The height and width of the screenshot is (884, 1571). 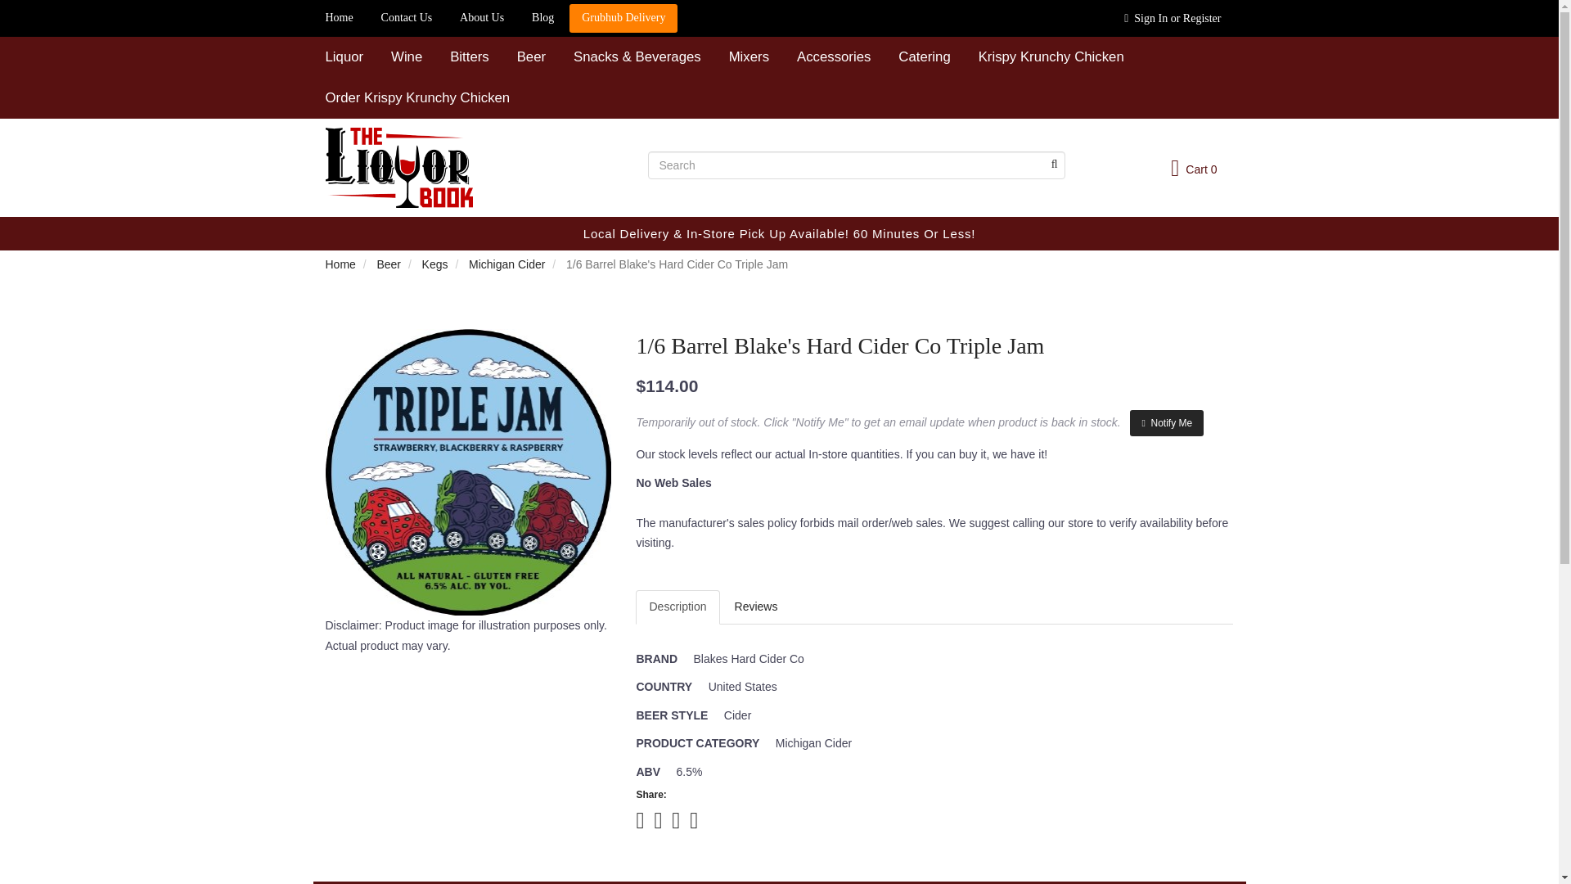 What do you see at coordinates (482, 18) in the screenshot?
I see `About Us` at bounding box center [482, 18].